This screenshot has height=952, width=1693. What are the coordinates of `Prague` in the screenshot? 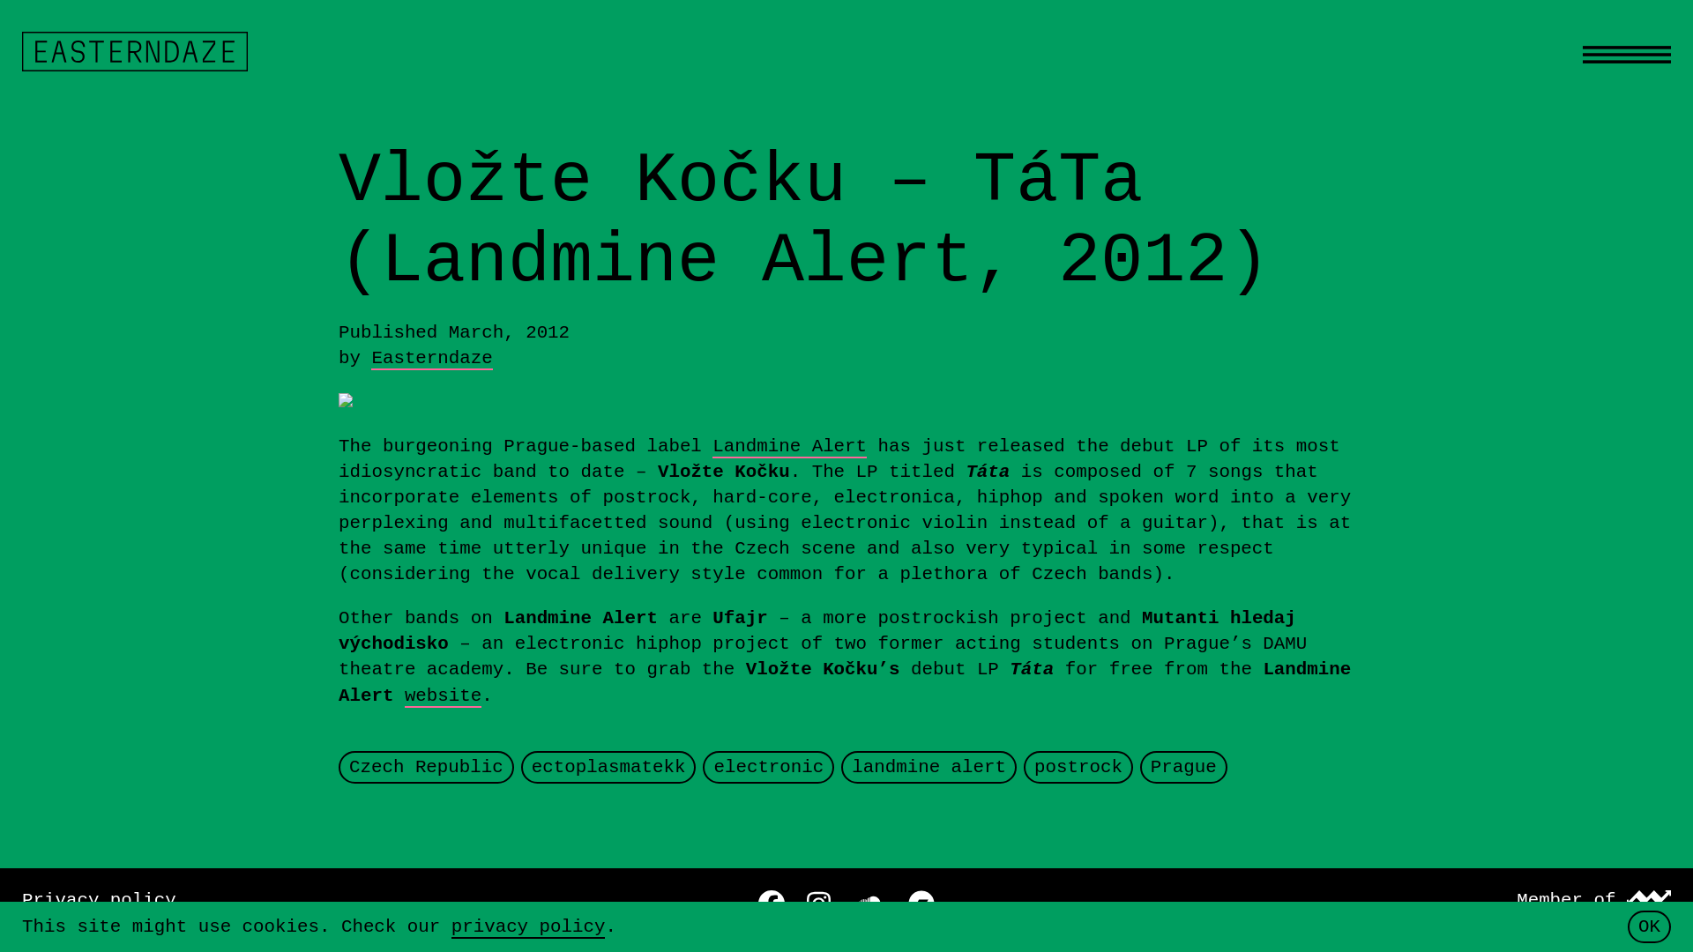 It's located at (1183, 767).